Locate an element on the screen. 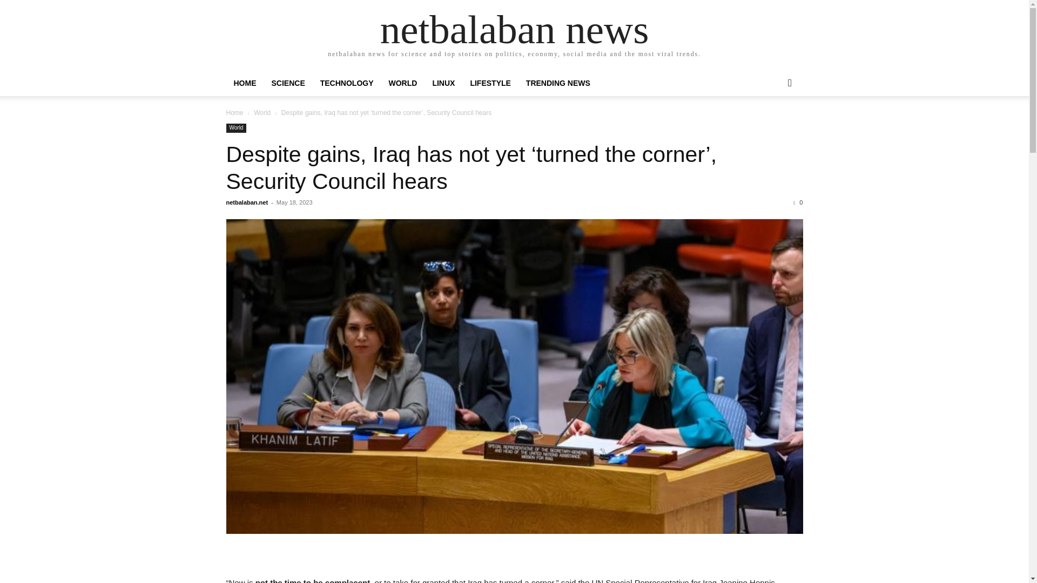  World is located at coordinates (236, 128).